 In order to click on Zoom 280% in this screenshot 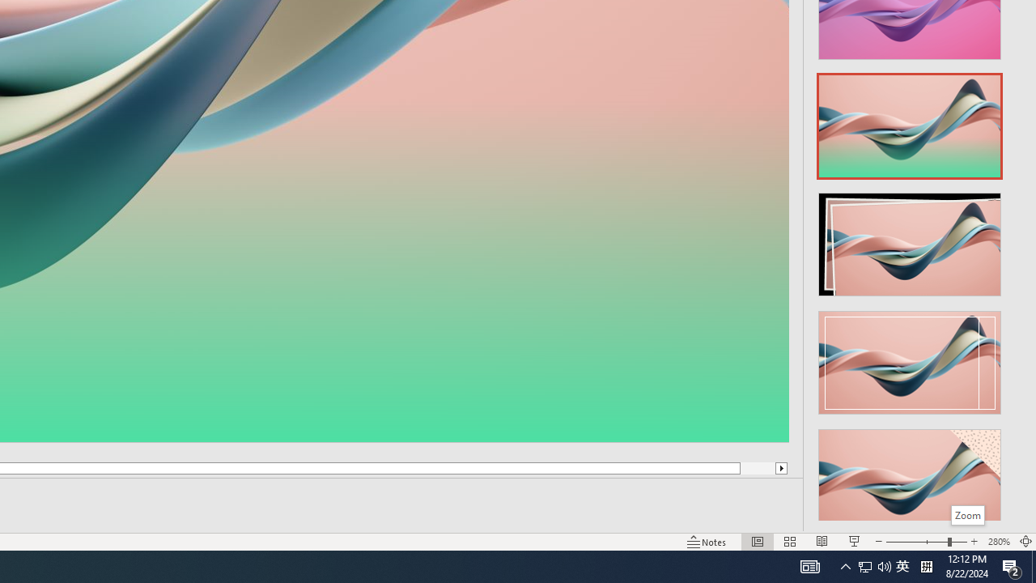, I will do `click(999, 541)`.